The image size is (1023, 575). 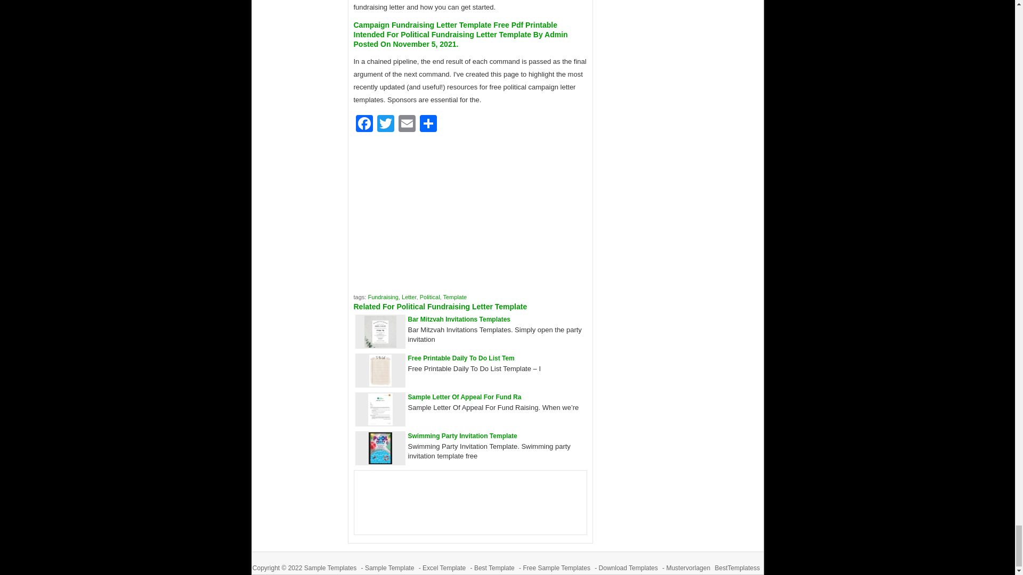 What do you see at coordinates (379, 384) in the screenshot?
I see `Free Printable Daily To Do List Template` at bounding box center [379, 384].